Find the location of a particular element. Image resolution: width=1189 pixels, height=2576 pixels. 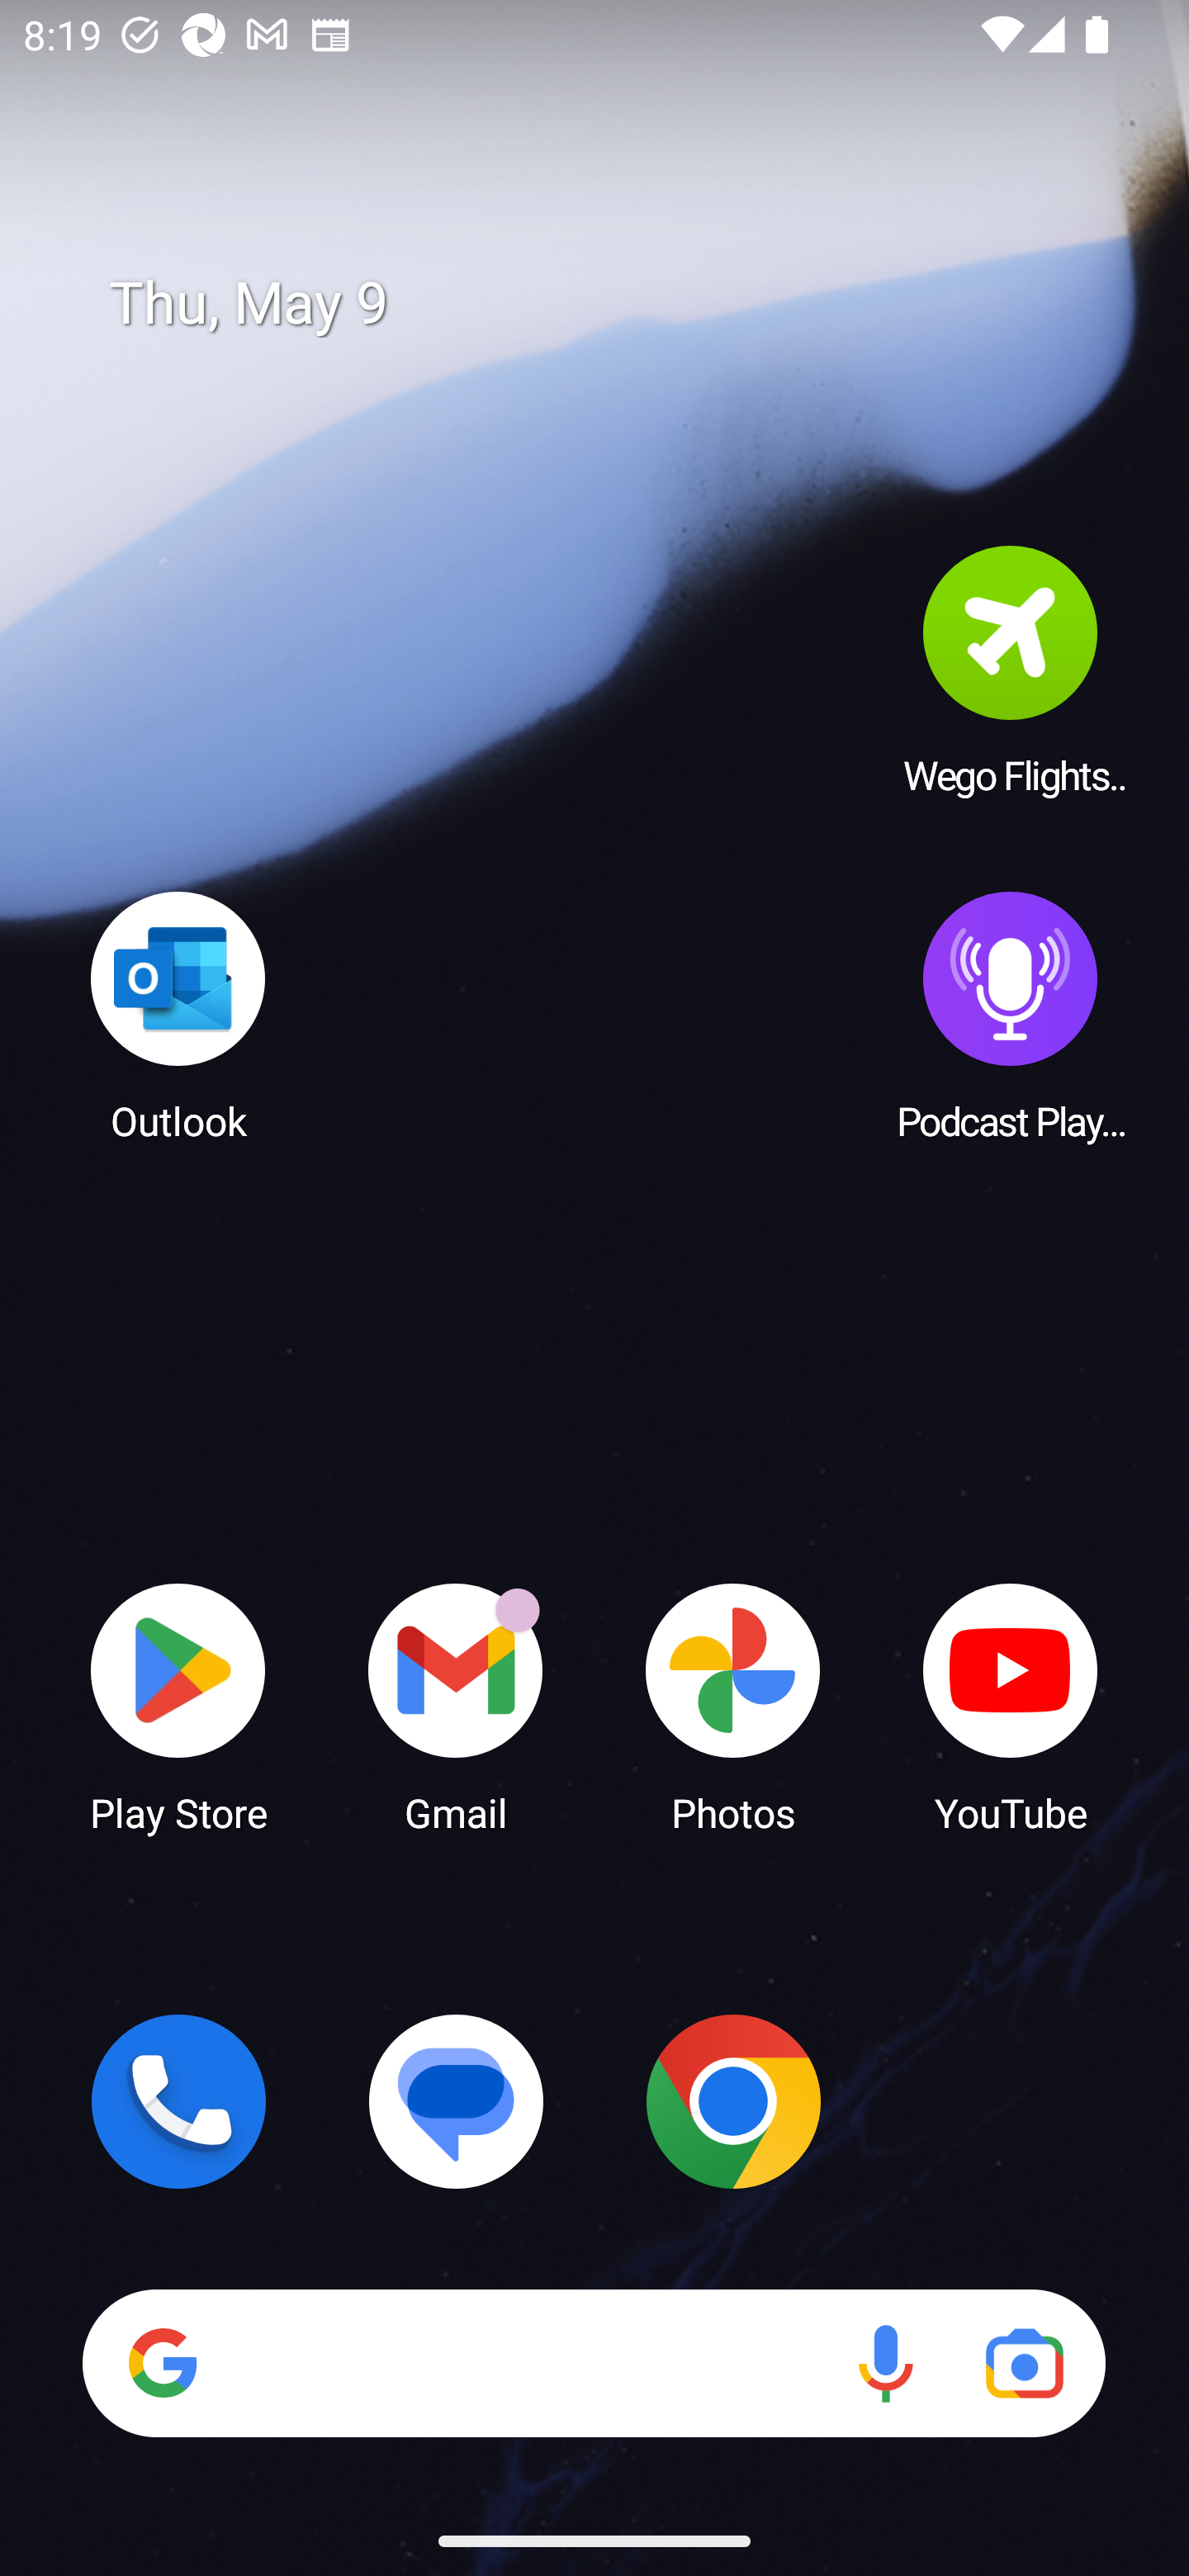

Voice search is located at coordinates (885, 2363).